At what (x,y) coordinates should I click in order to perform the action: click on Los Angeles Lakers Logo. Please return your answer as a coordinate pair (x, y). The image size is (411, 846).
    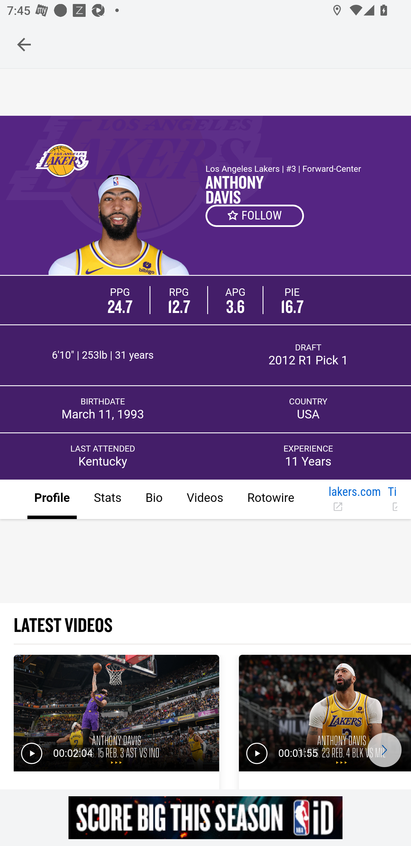
    Looking at the image, I should click on (62, 160).